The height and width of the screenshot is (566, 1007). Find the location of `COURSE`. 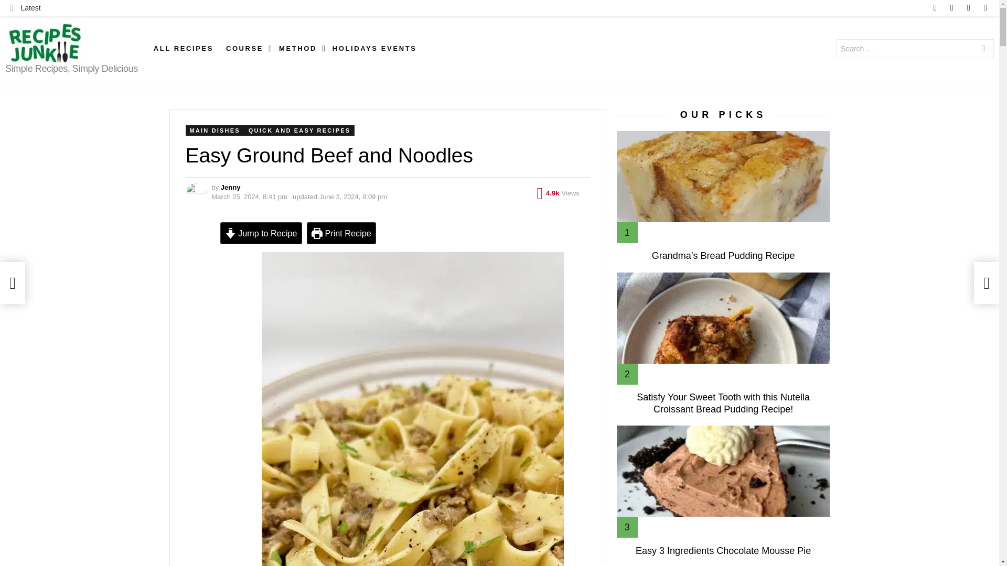

COURSE is located at coordinates (246, 48).